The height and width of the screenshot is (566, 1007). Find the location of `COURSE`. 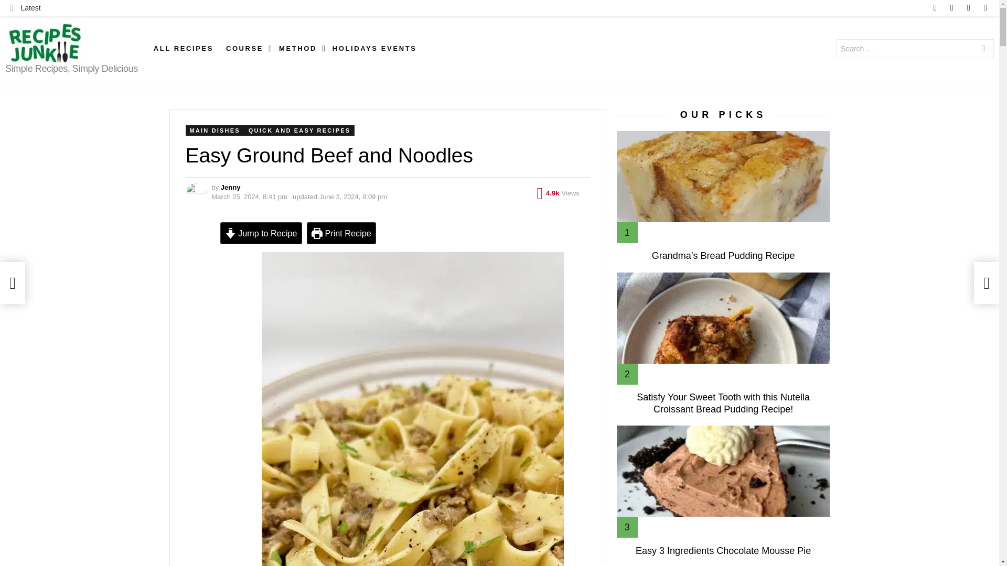

COURSE is located at coordinates (246, 48).